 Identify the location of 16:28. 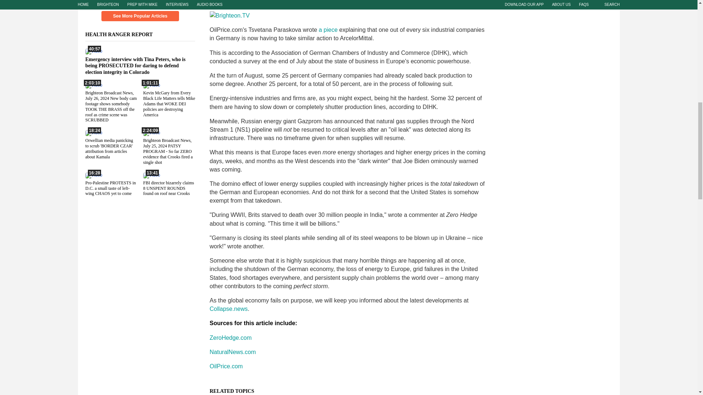
(93, 174).